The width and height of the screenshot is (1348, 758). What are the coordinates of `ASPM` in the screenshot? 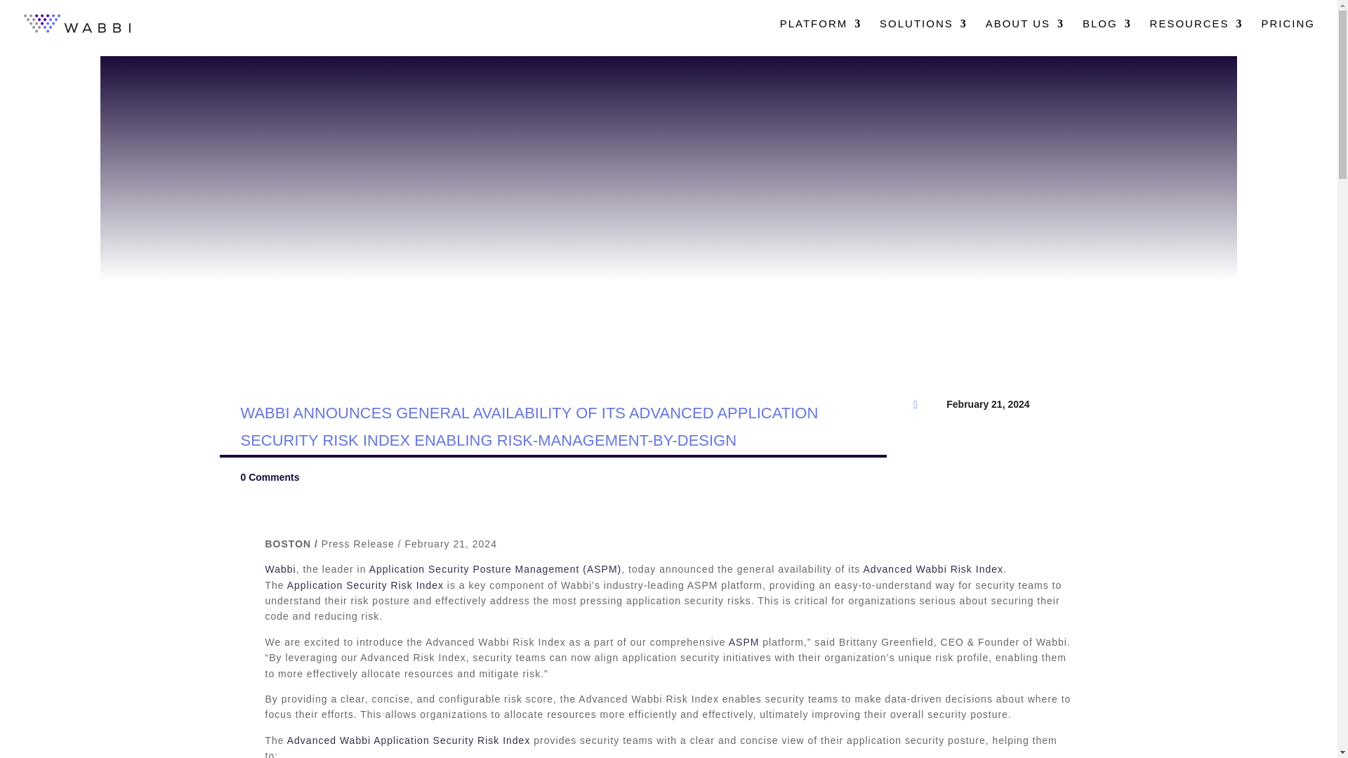 It's located at (602, 568).